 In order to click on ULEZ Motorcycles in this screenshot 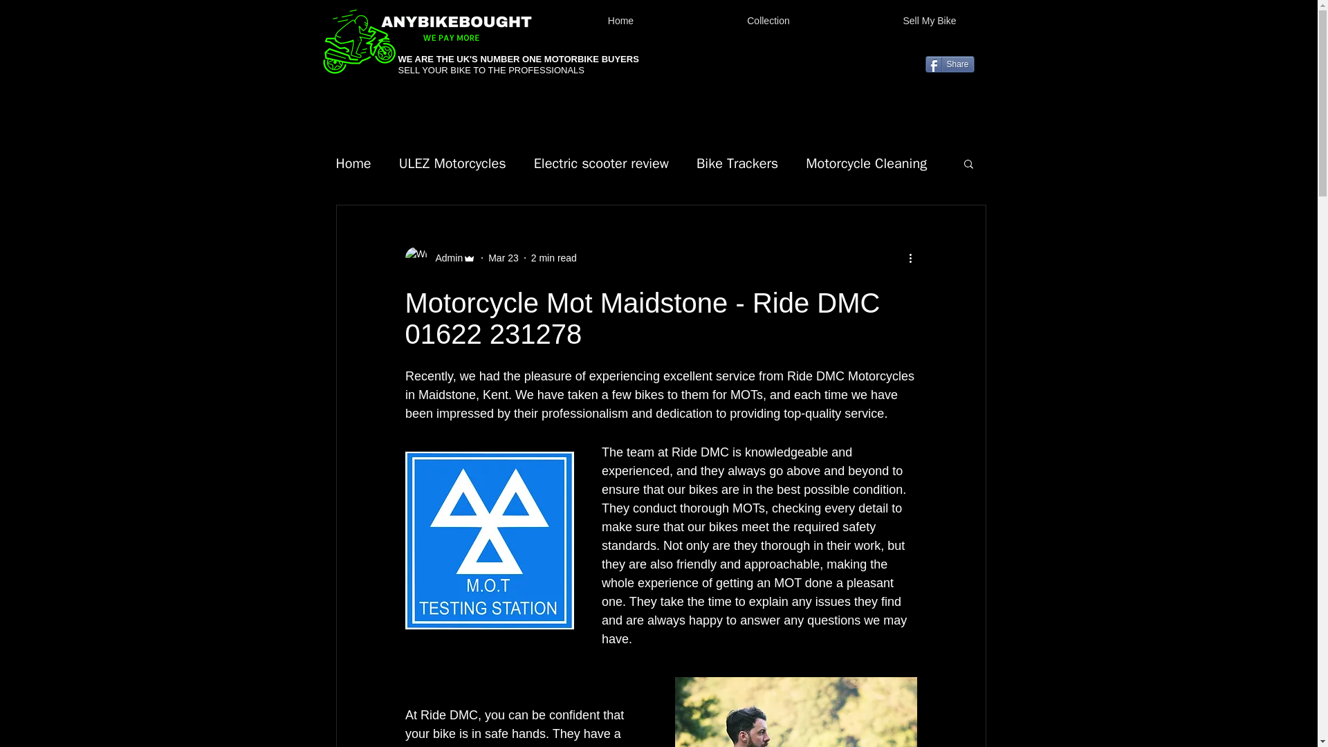, I will do `click(452, 163)`.